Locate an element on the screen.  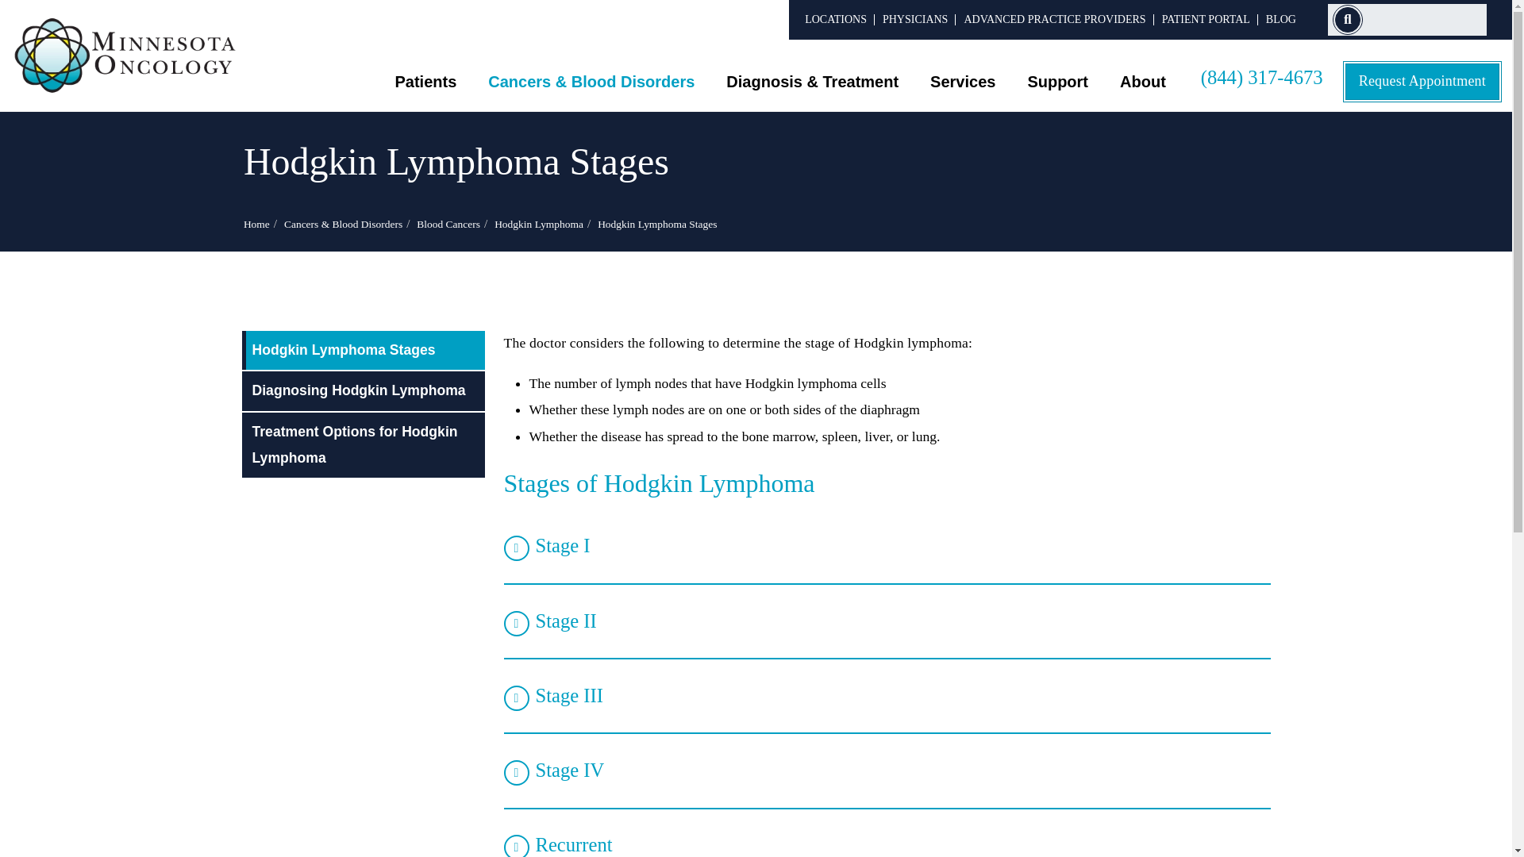
About is located at coordinates (1143, 81).